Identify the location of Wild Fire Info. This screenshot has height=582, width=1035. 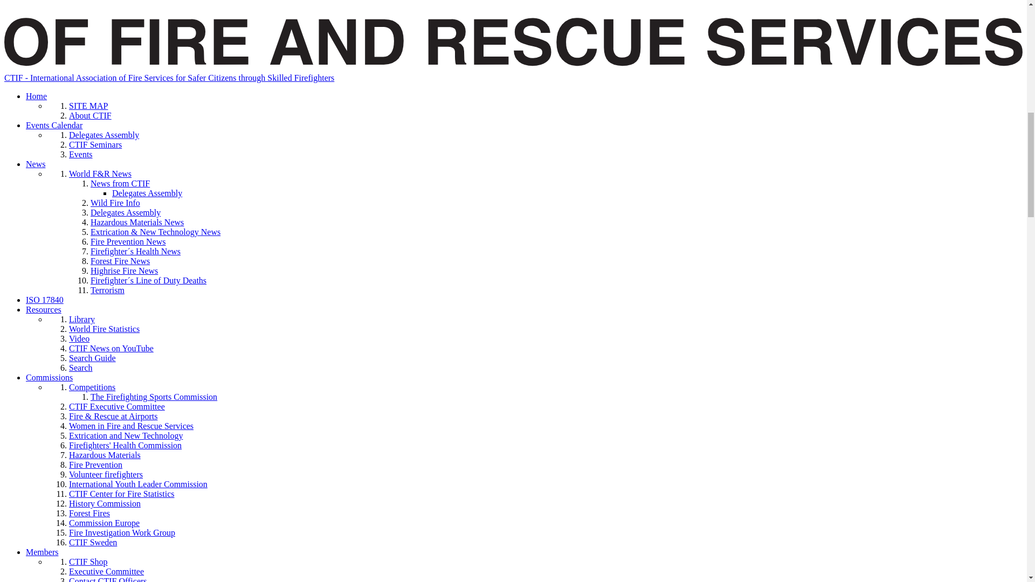
(115, 203).